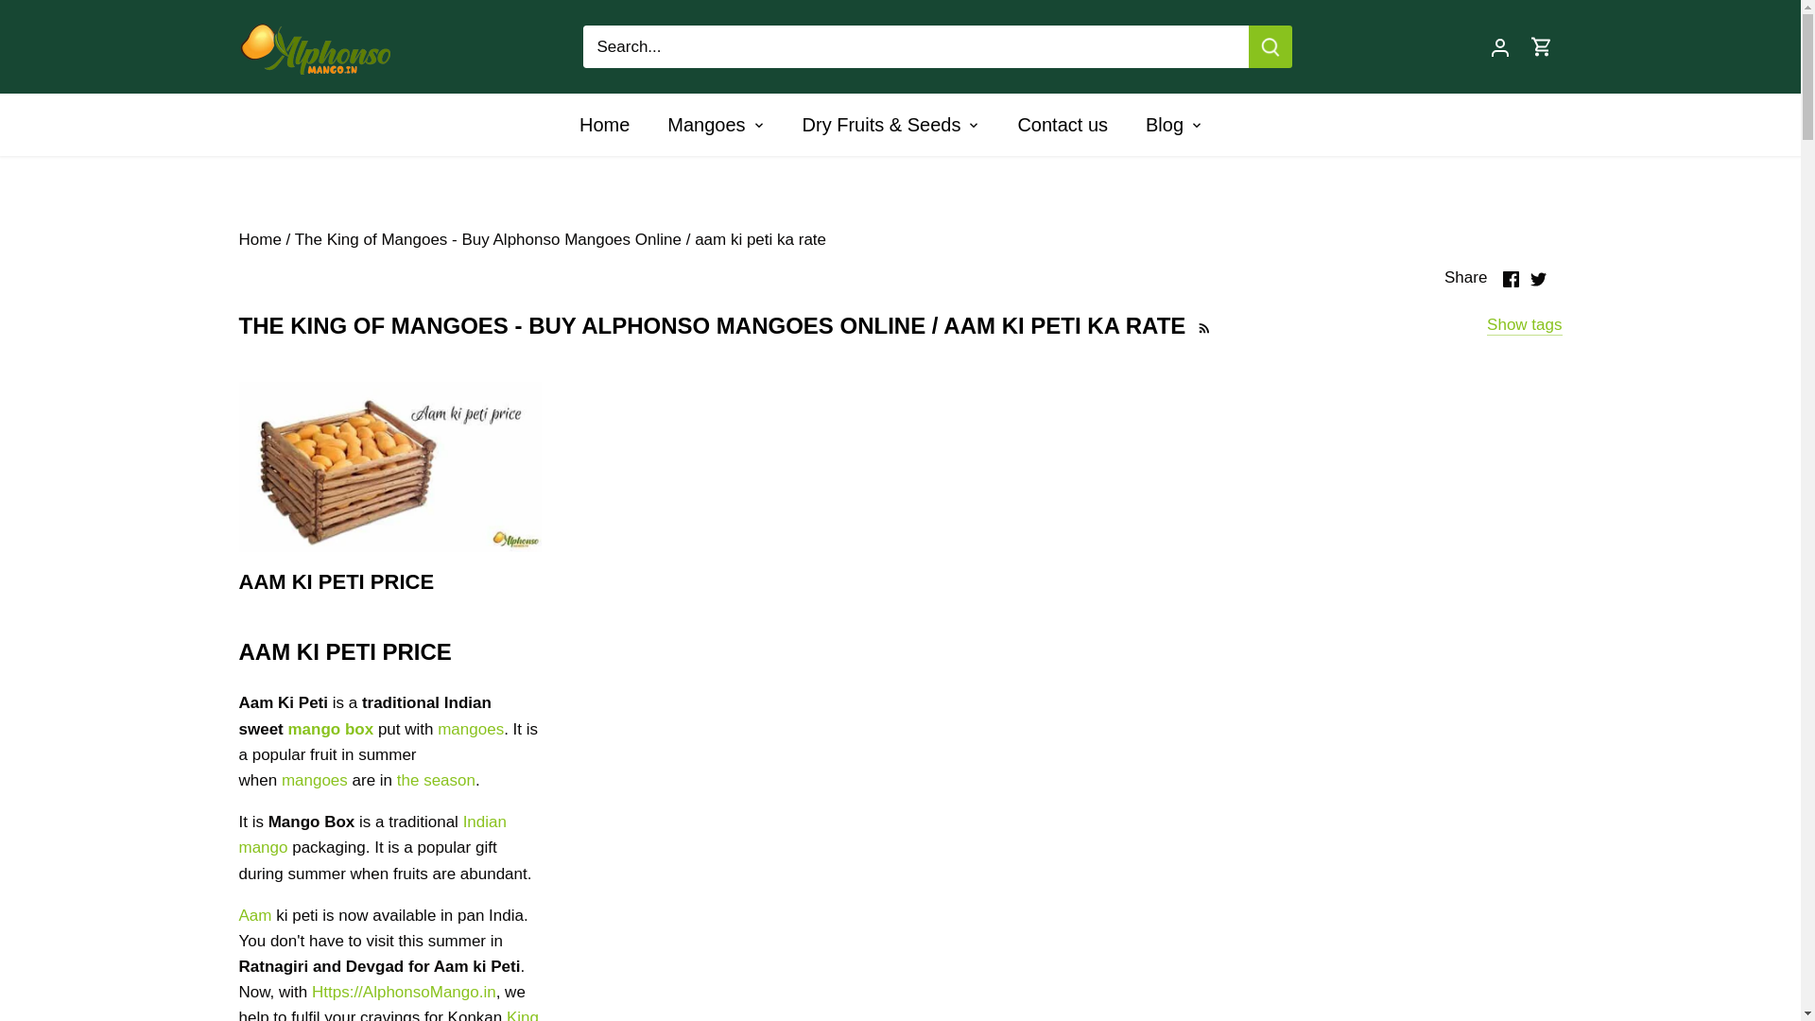  What do you see at coordinates (613, 125) in the screenshot?
I see `Home` at bounding box center [613, 125].